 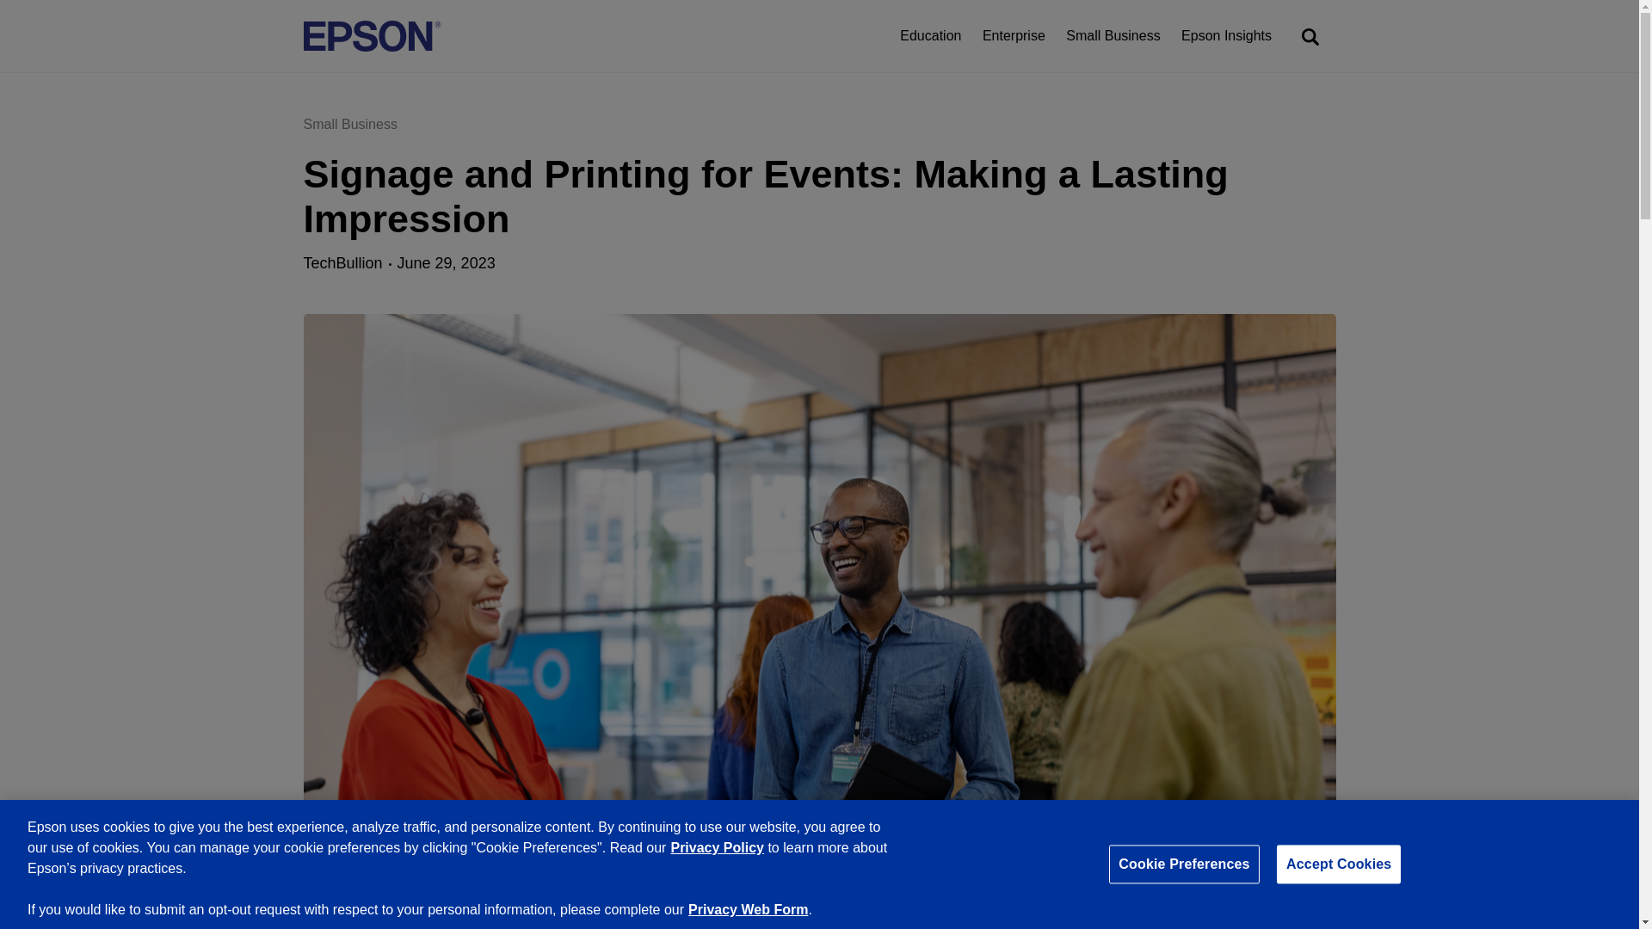 What do you see at coordinates (1227, 36) in the screenshot?
I see `Epson Insights` at bounding box center [1227, 36].